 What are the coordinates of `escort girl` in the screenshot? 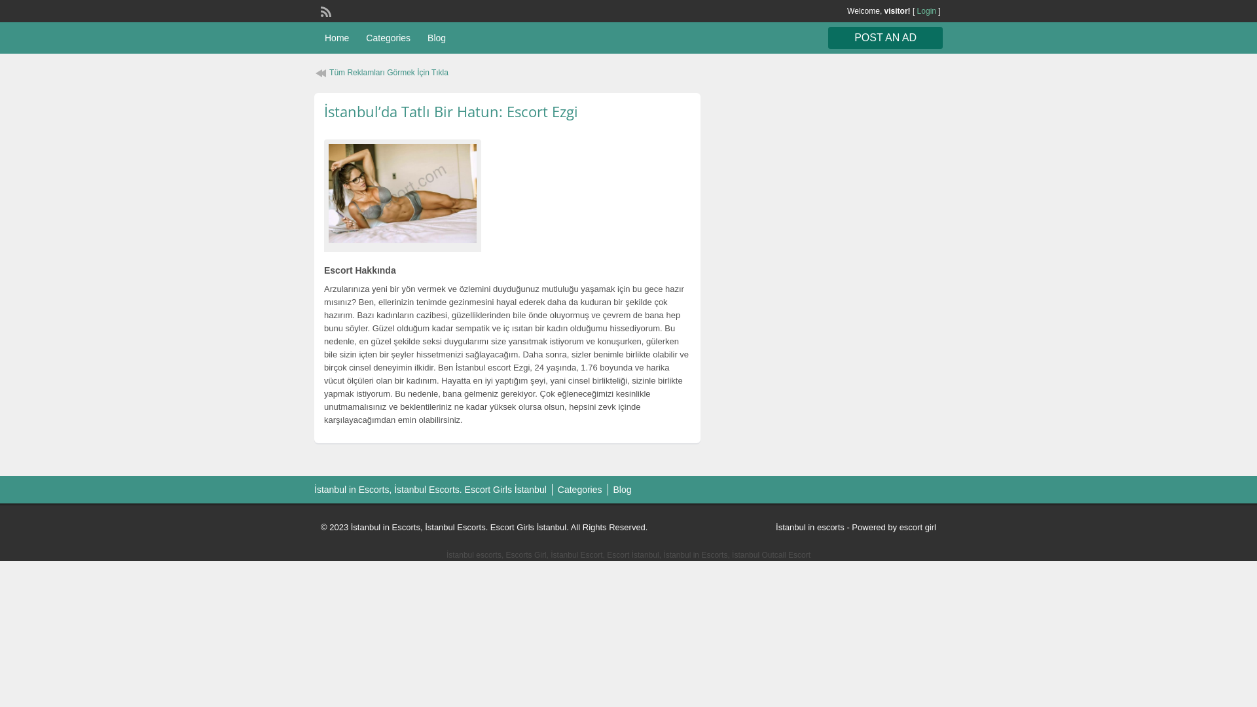 It's located at (918, 528).